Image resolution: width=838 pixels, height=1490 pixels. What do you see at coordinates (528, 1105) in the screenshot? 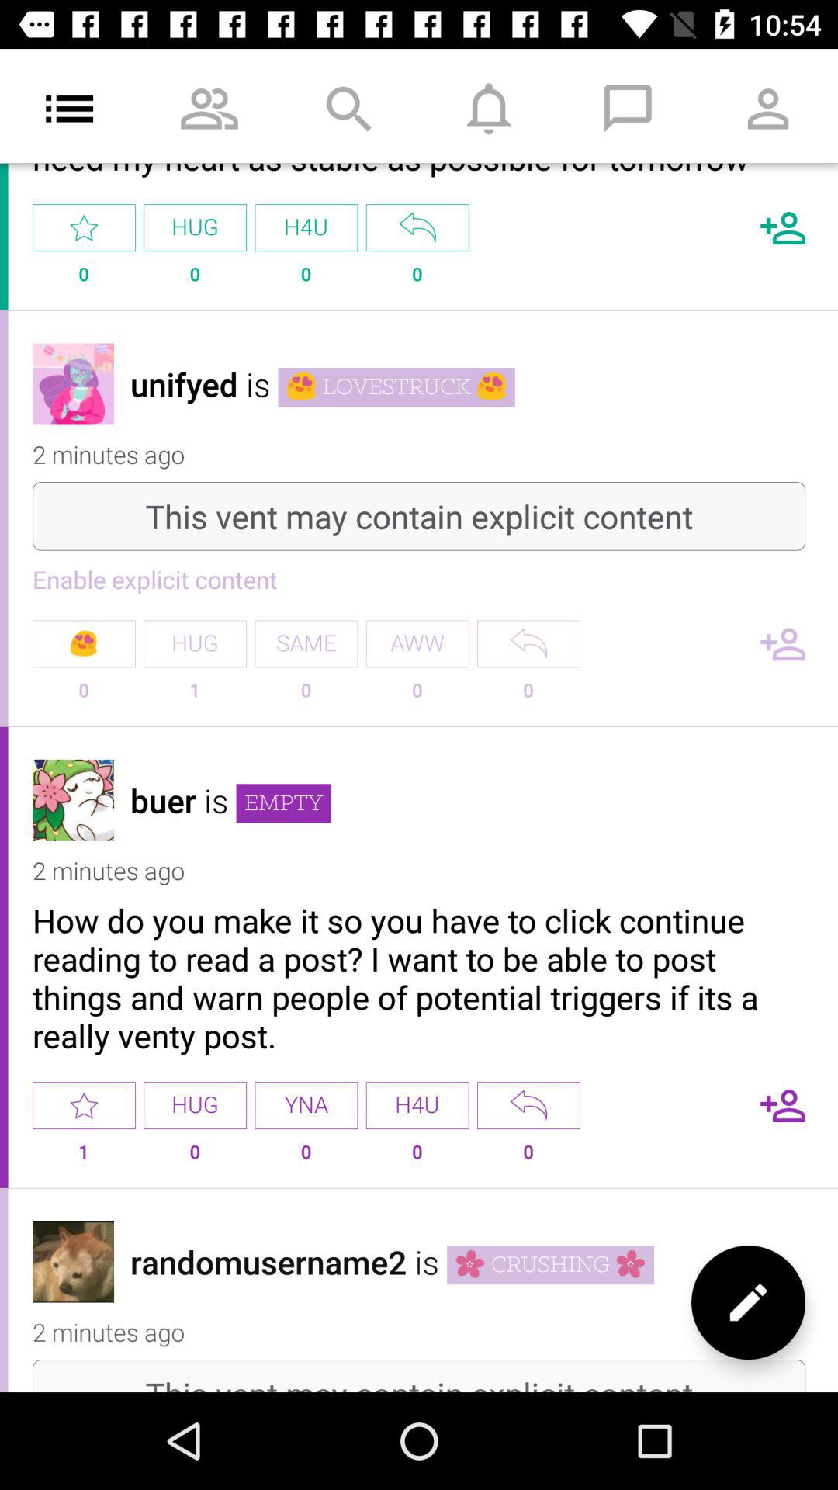
I see `turn on the item to the right of the h4u app` at bounding box center [528, 1105].